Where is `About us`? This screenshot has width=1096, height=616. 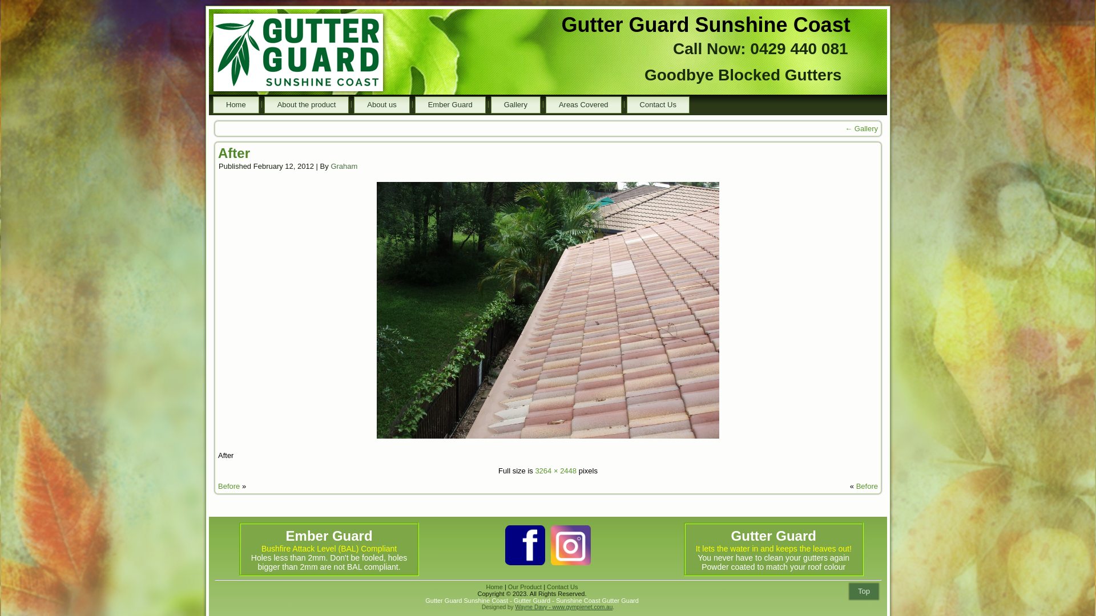 About us is located at coordinates (381, 105).